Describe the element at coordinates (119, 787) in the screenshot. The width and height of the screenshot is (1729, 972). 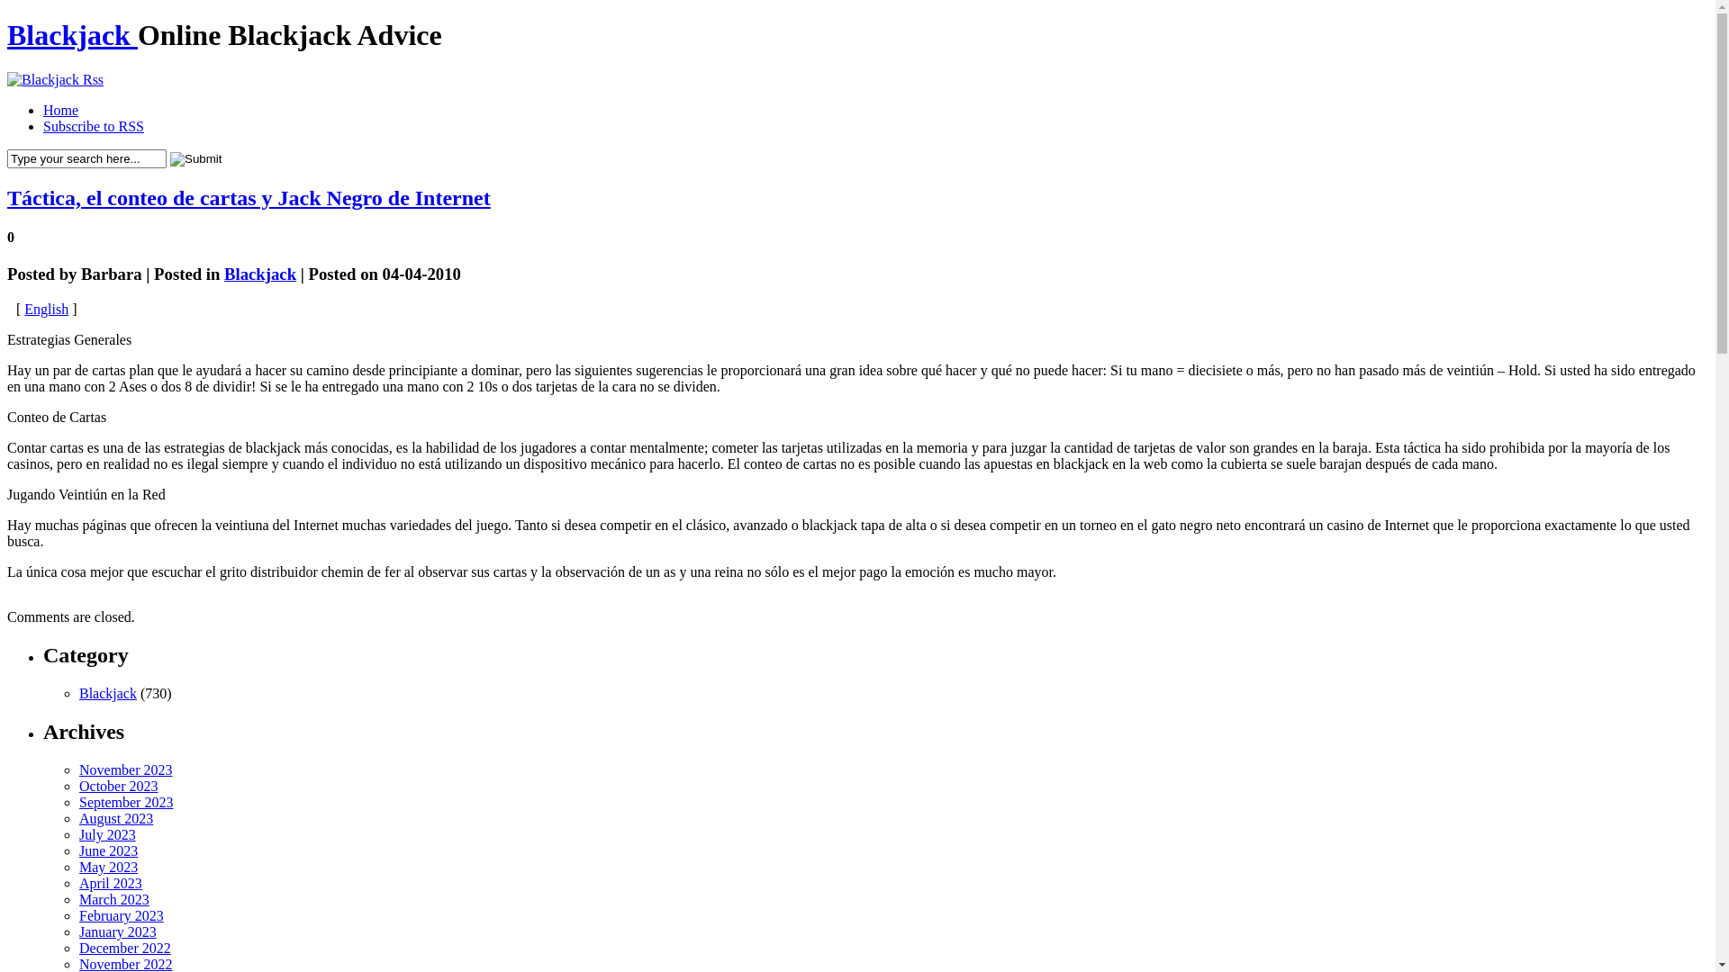
I see `October 2023` at that location.